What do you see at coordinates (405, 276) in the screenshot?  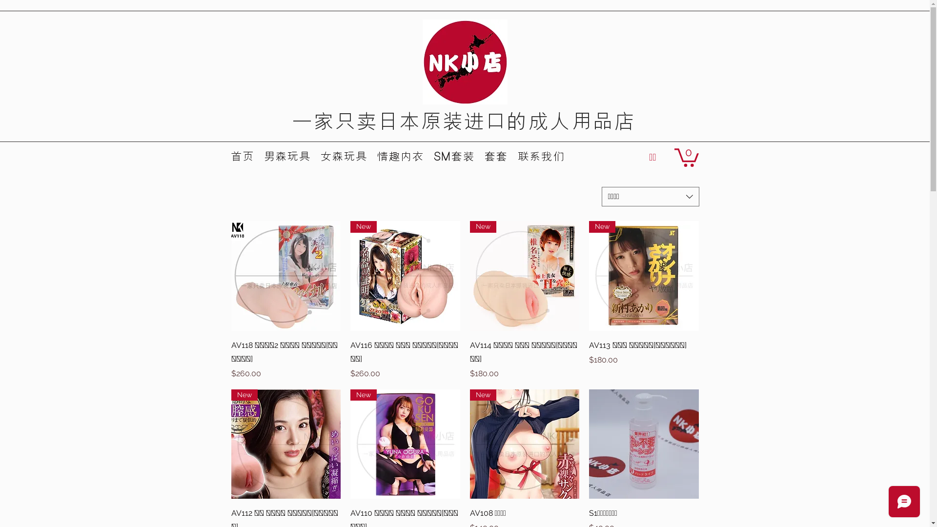 I see `New` at bounding box center [405, 276].